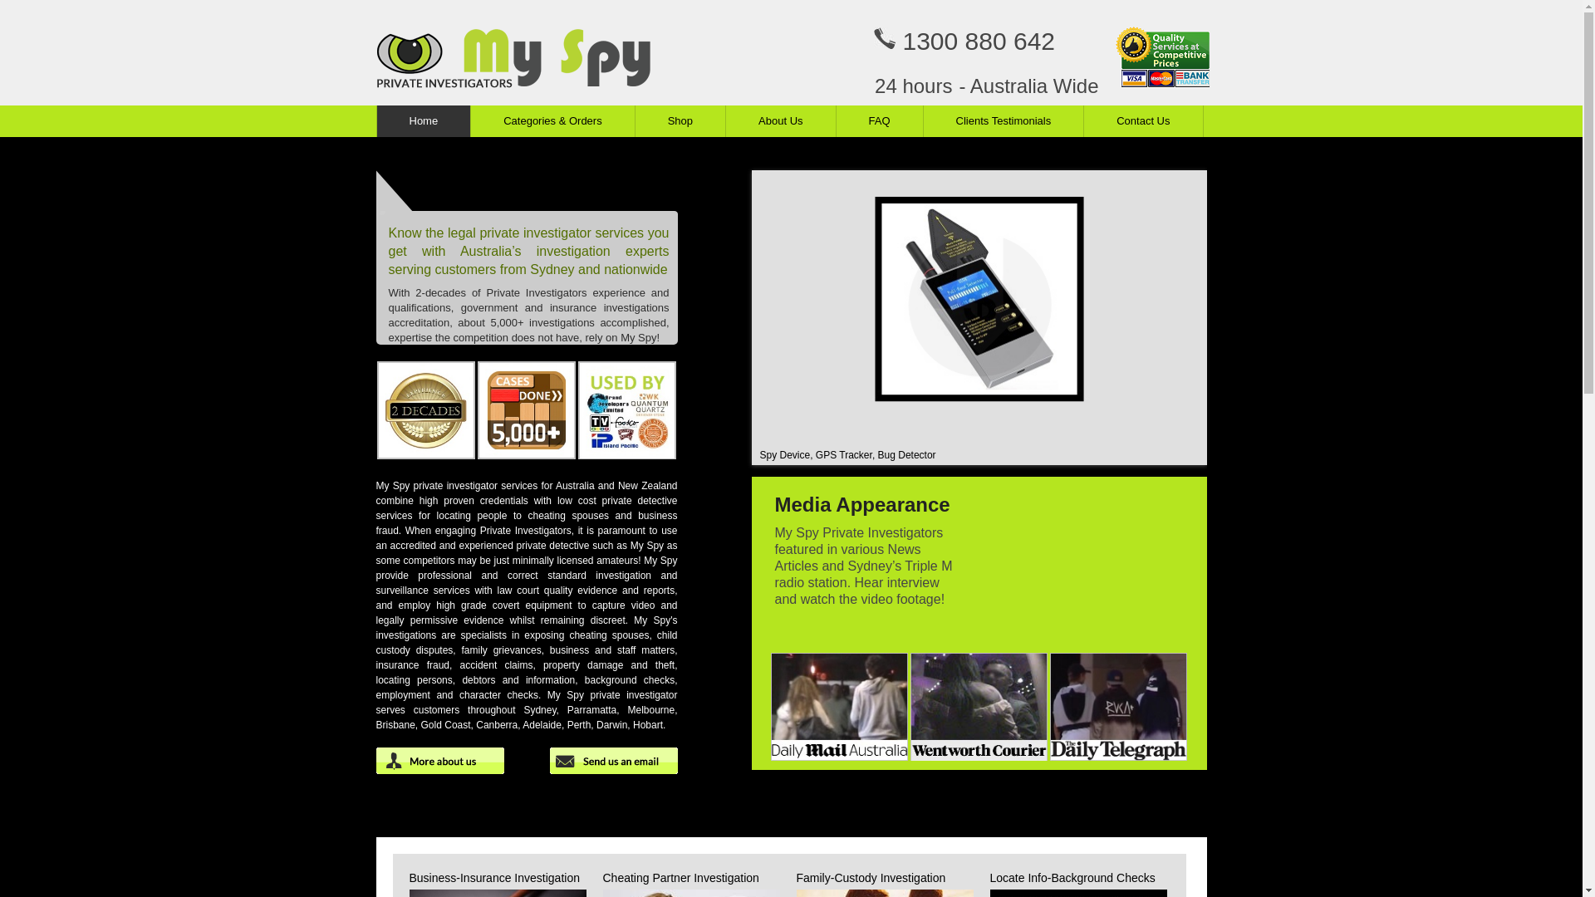 The image size is (1595, 897). Describe the element at coordinates (1028, 86) in the screenshot. I see `- Australia Wide` at that location.